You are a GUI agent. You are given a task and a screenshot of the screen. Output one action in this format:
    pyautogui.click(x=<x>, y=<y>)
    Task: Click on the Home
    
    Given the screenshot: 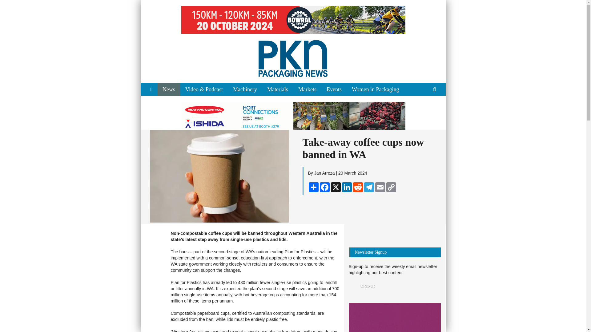 What is the action you would take?
    pyautogui.click(x=151, y=89)
    